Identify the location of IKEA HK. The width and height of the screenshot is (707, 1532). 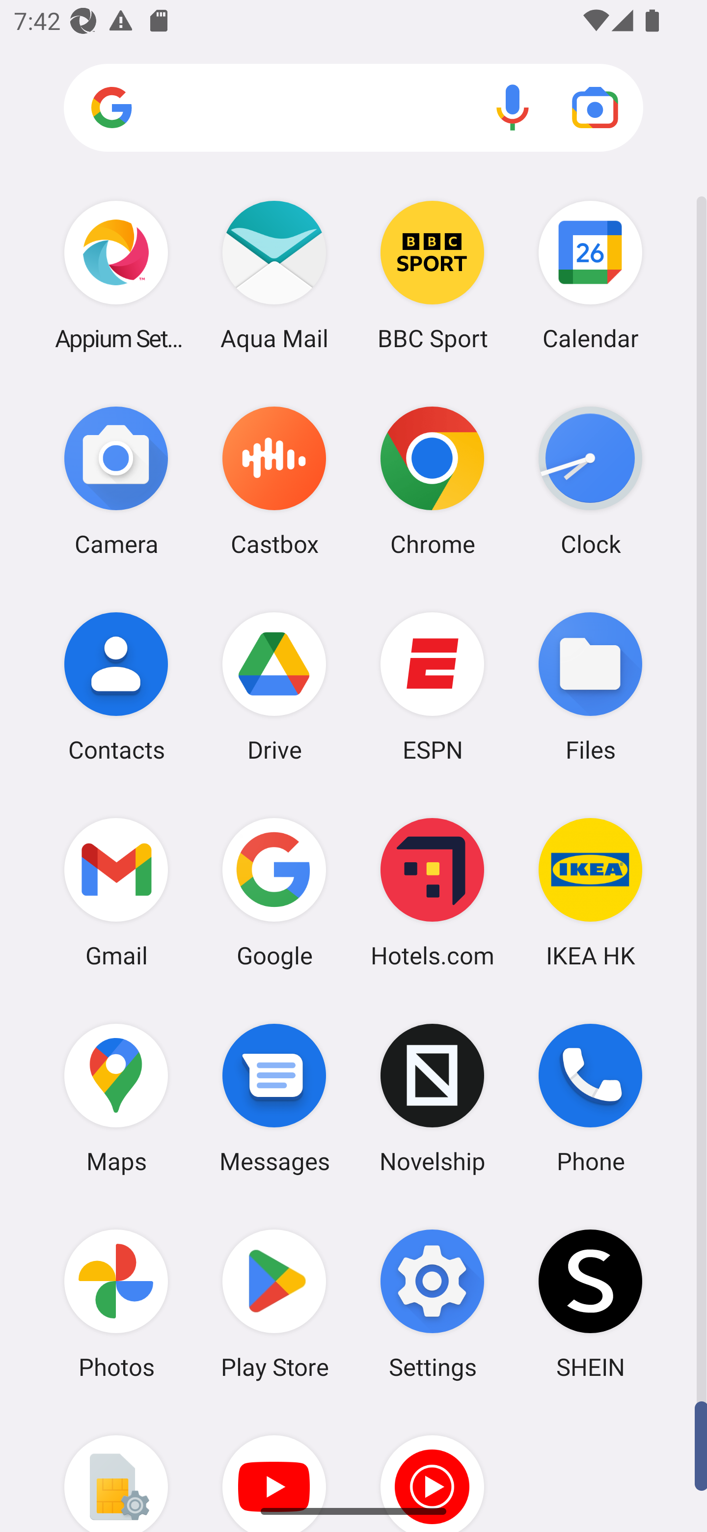
(590, 892).